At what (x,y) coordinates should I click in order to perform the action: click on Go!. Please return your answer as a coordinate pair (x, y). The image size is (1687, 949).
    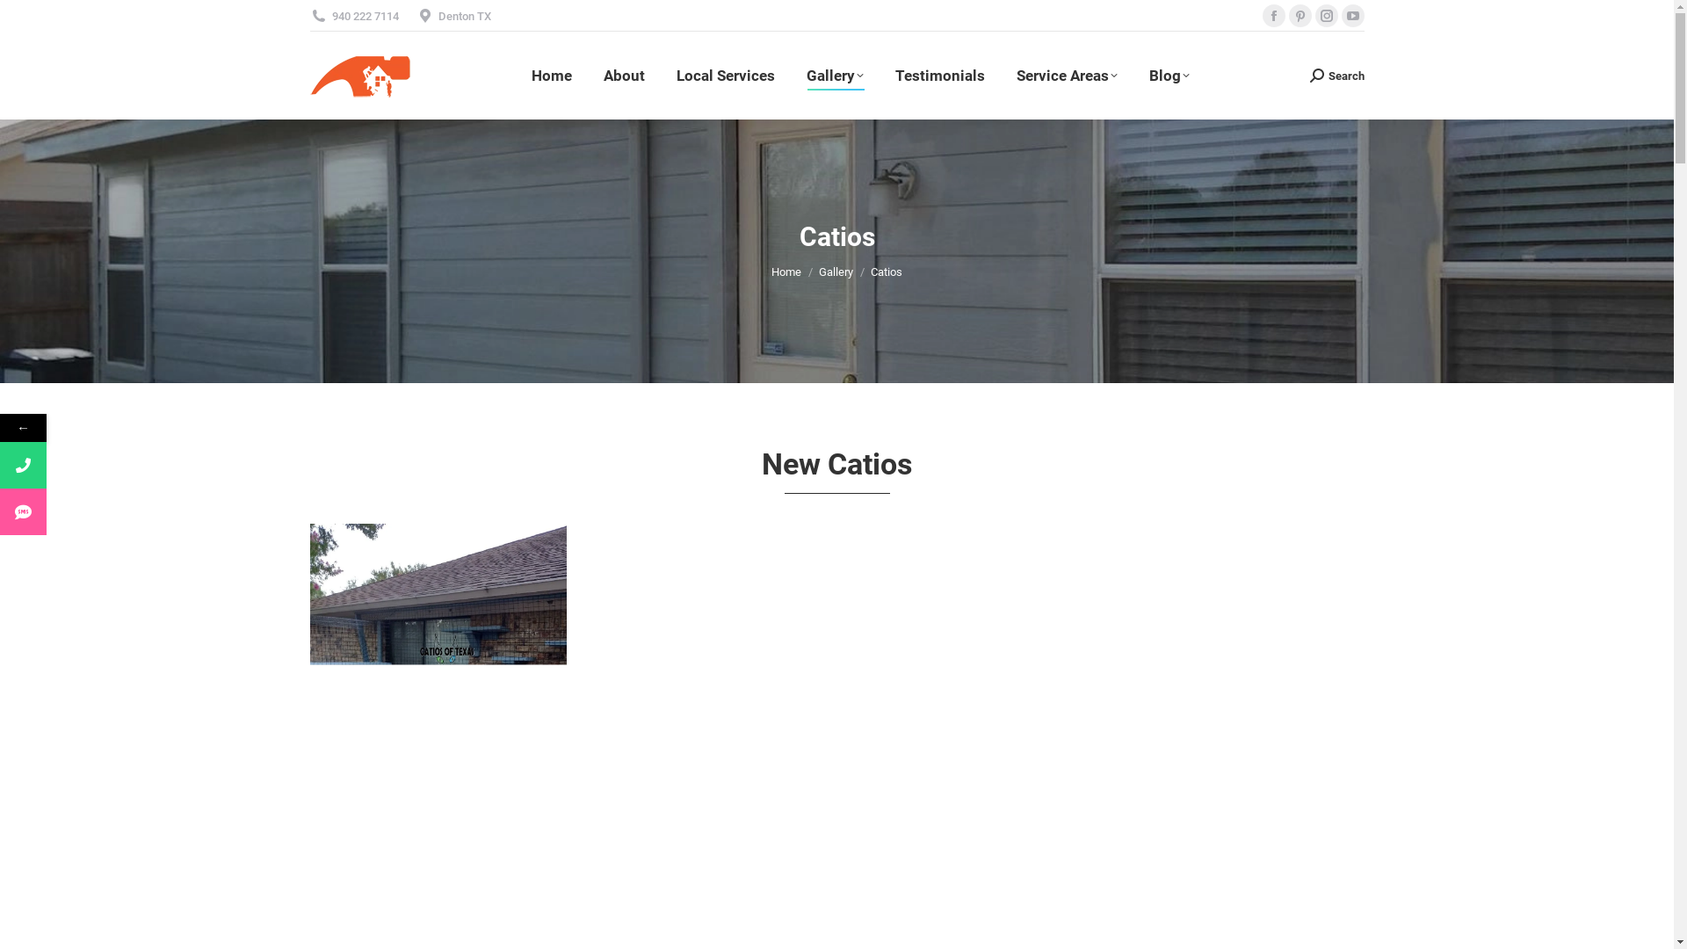
    Looking at the image, I should click on (27, 19).